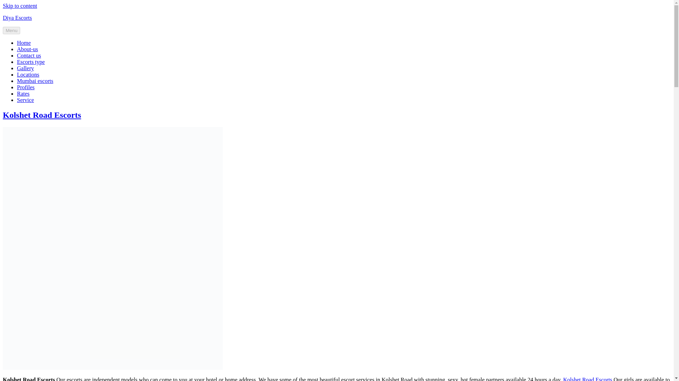 The image size is (679, 381). What do you see at coordinates (31, 62) in the screenshot?
I see `Escorts type` at bounding box center [31, 62].